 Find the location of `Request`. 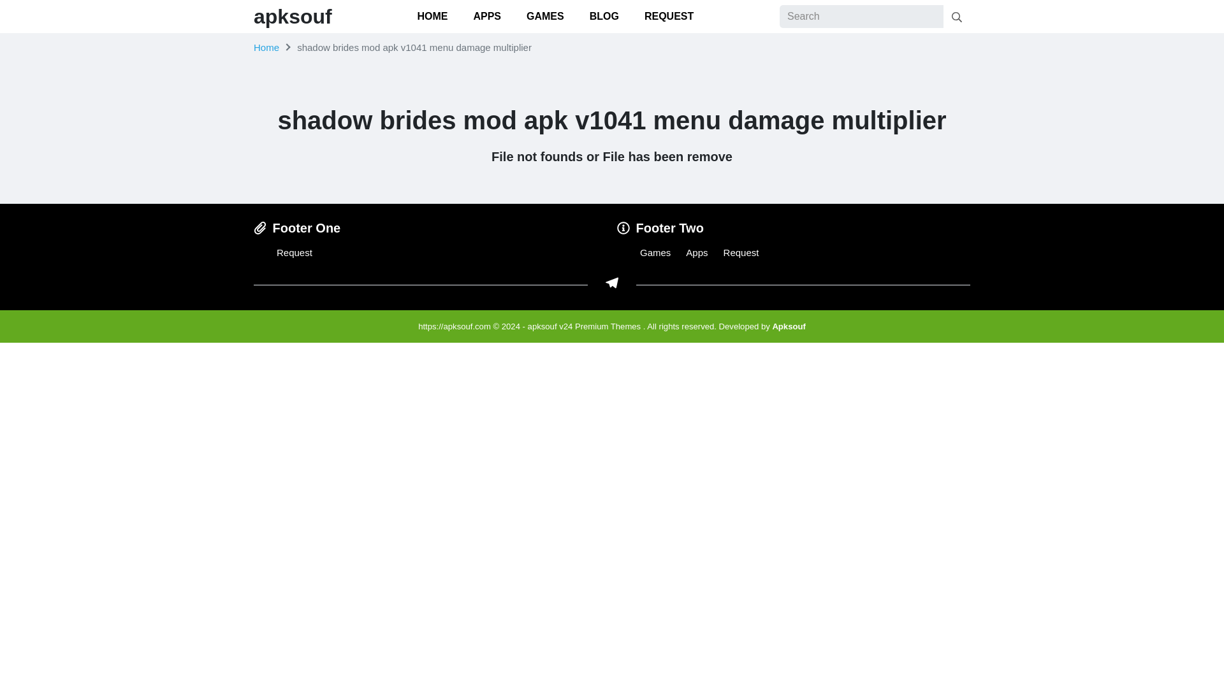

Request is located at coordinates (741, 252).